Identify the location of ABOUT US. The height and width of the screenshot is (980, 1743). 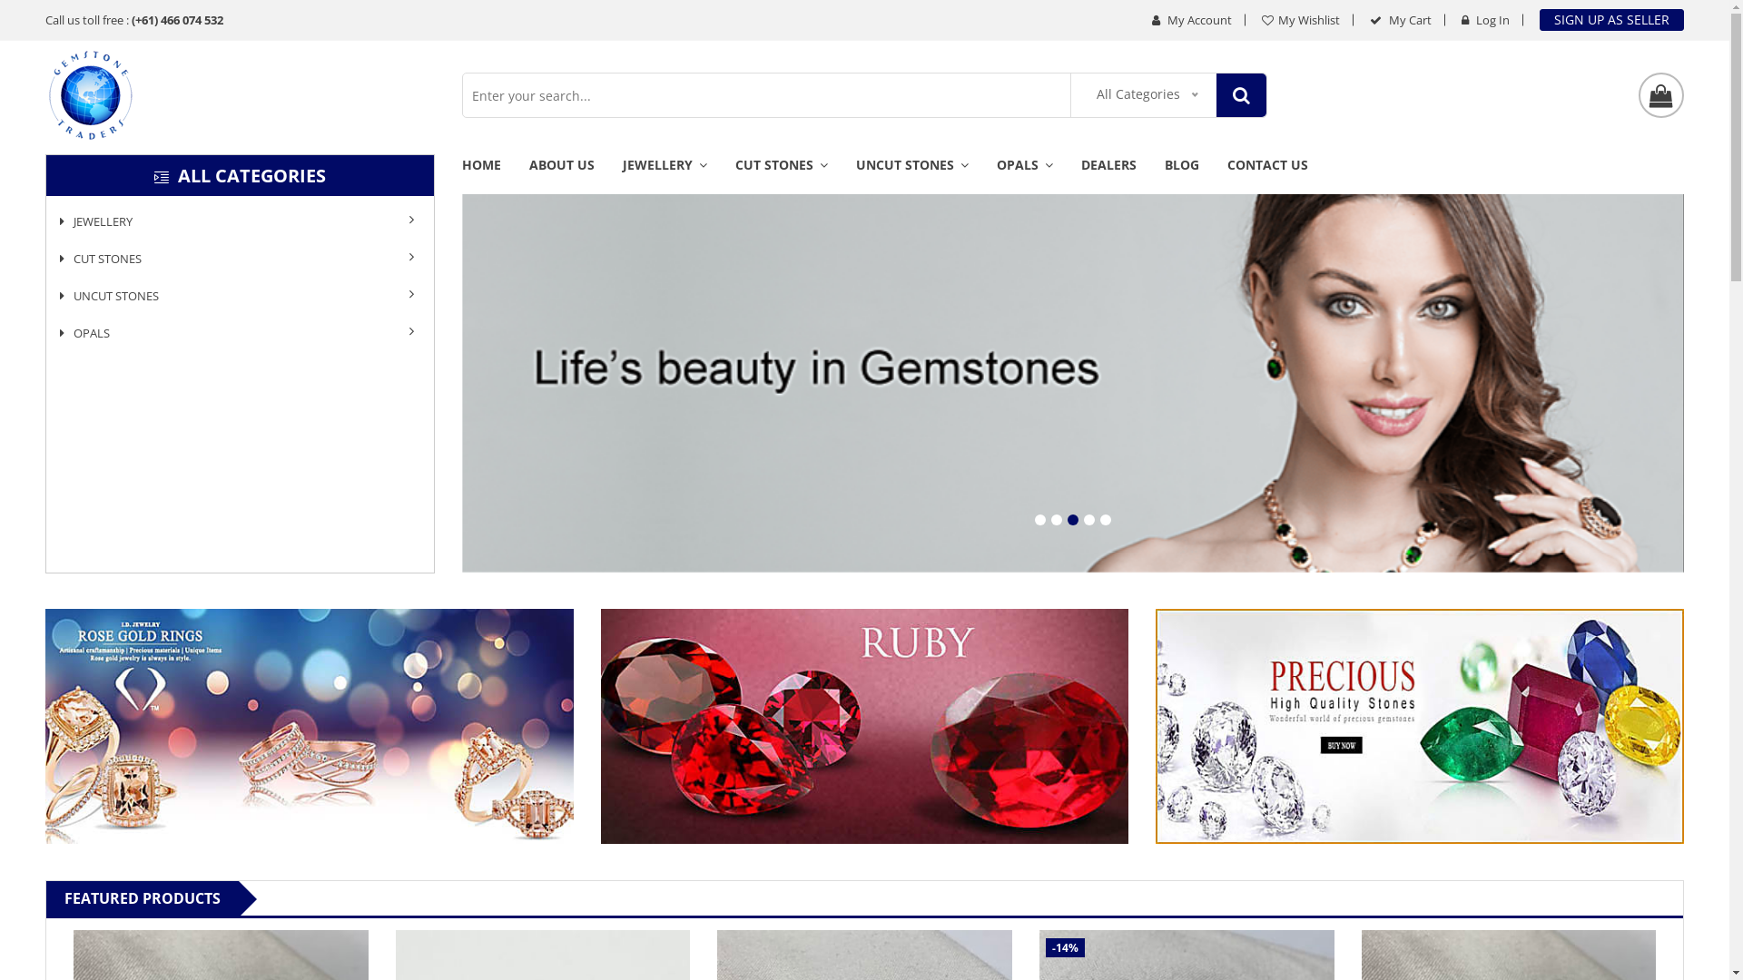
(562, 175).